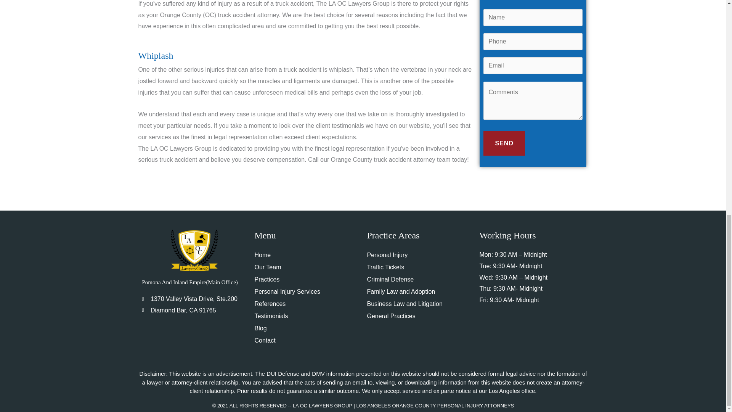 The height and width of the screenshot is (412, 732). I want to click on SEND, so click(504, 143).